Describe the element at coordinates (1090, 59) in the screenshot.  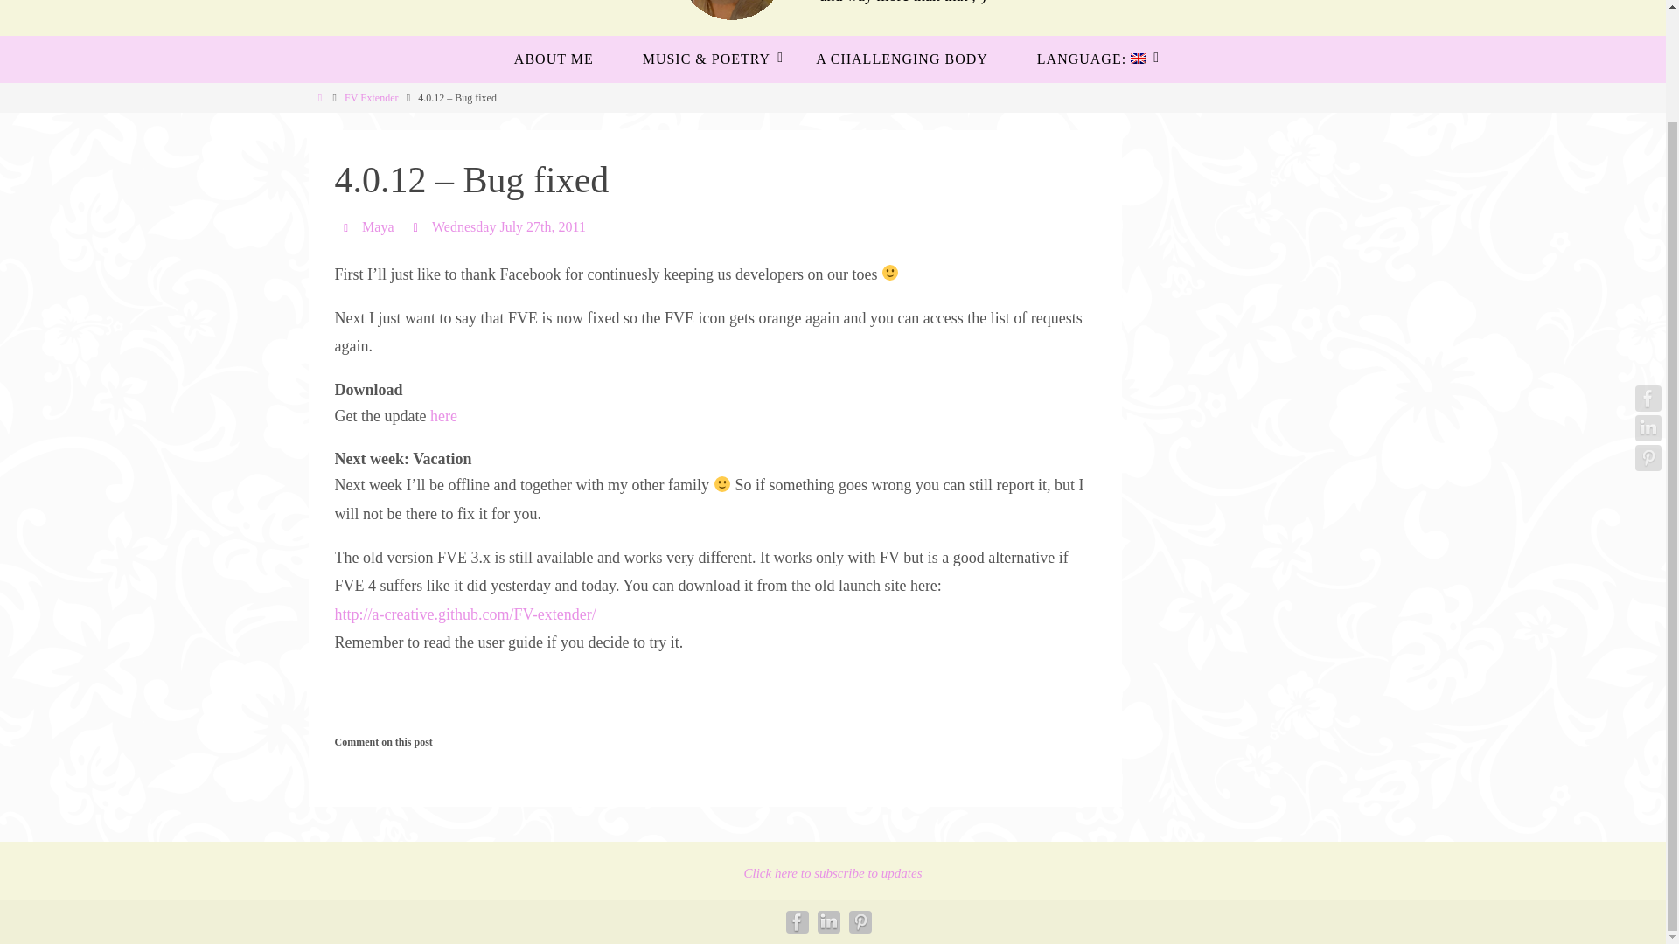
I see `English` at that location.